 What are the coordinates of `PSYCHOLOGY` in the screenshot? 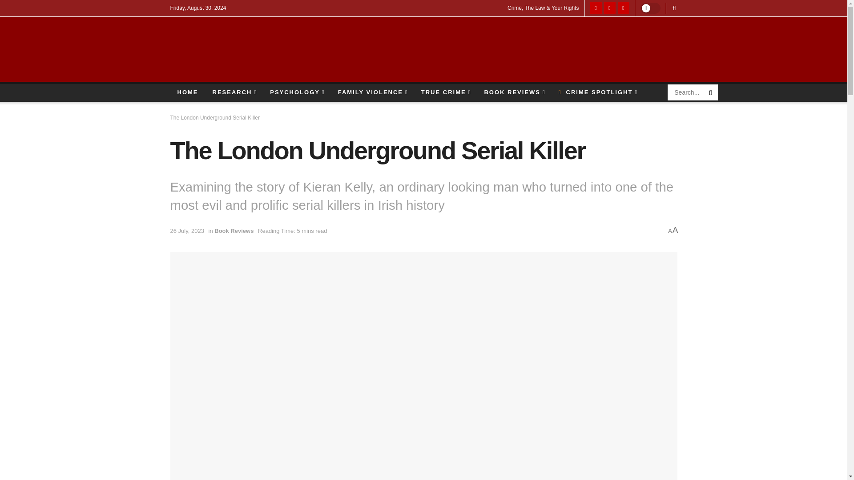 It's located at (297, 92).